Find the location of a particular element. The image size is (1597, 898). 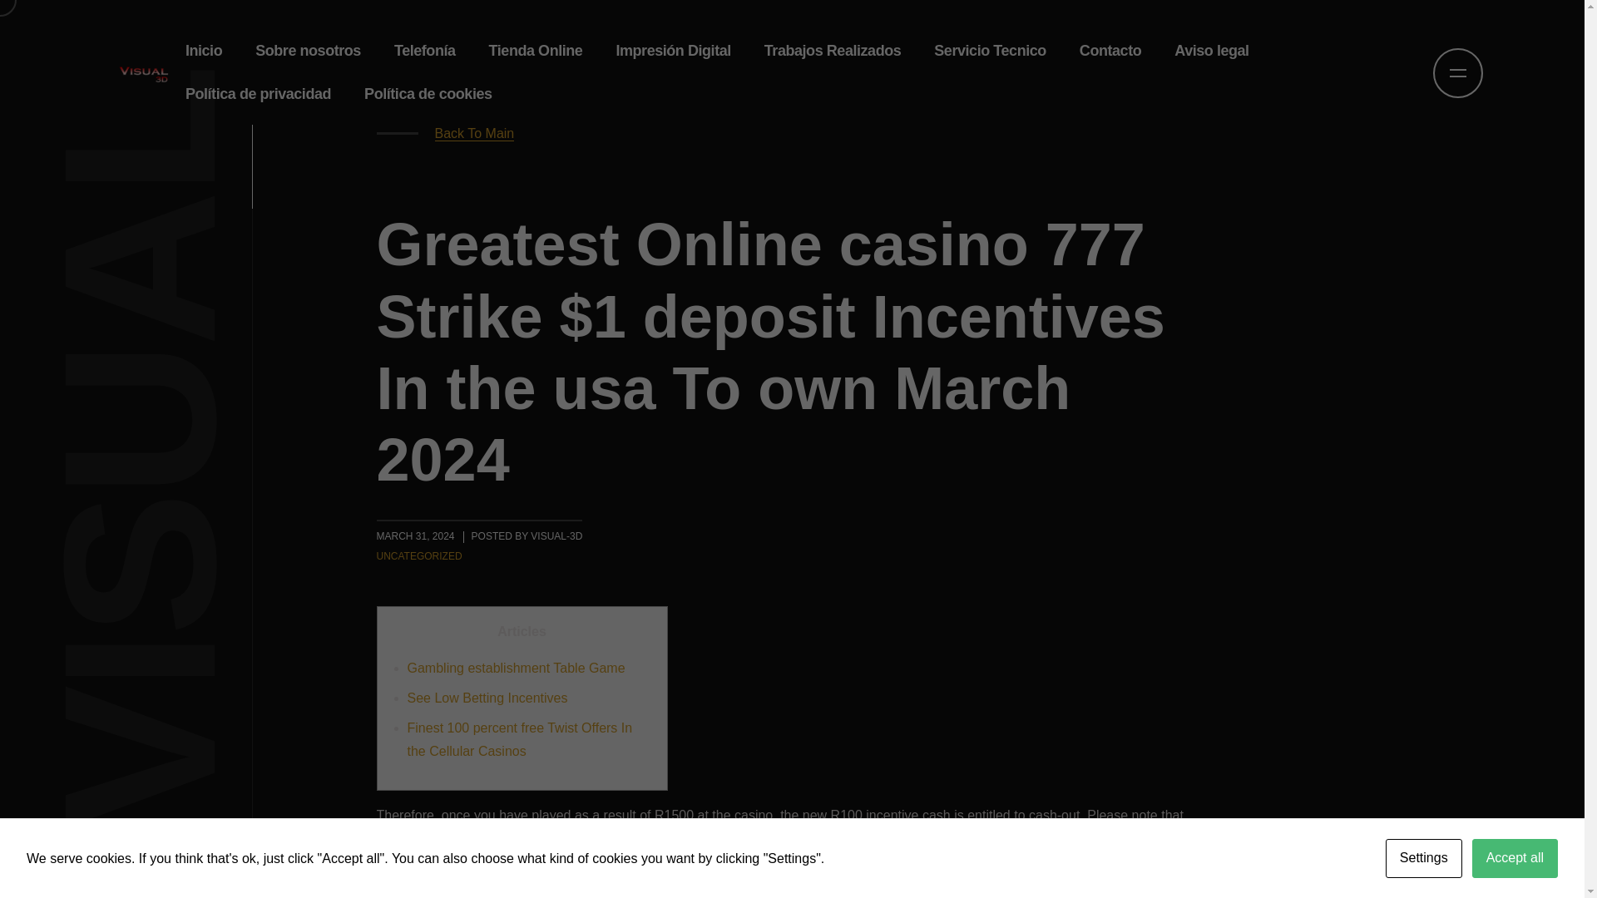

Sobre nosotros is located at coordinates (308, 51).